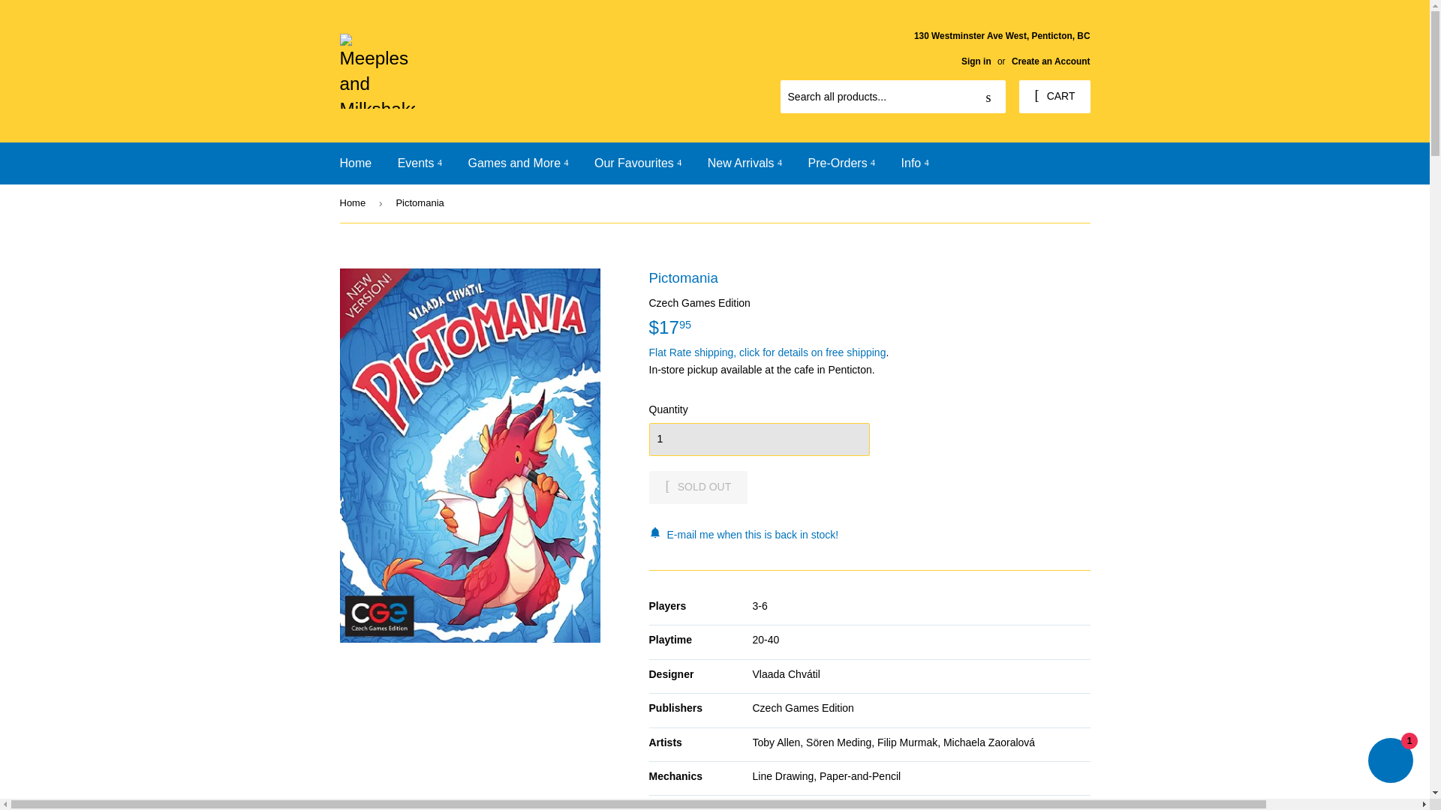 The height and width of the screenshot is (810, 1441). I want to click on 1, so click(758, 439).